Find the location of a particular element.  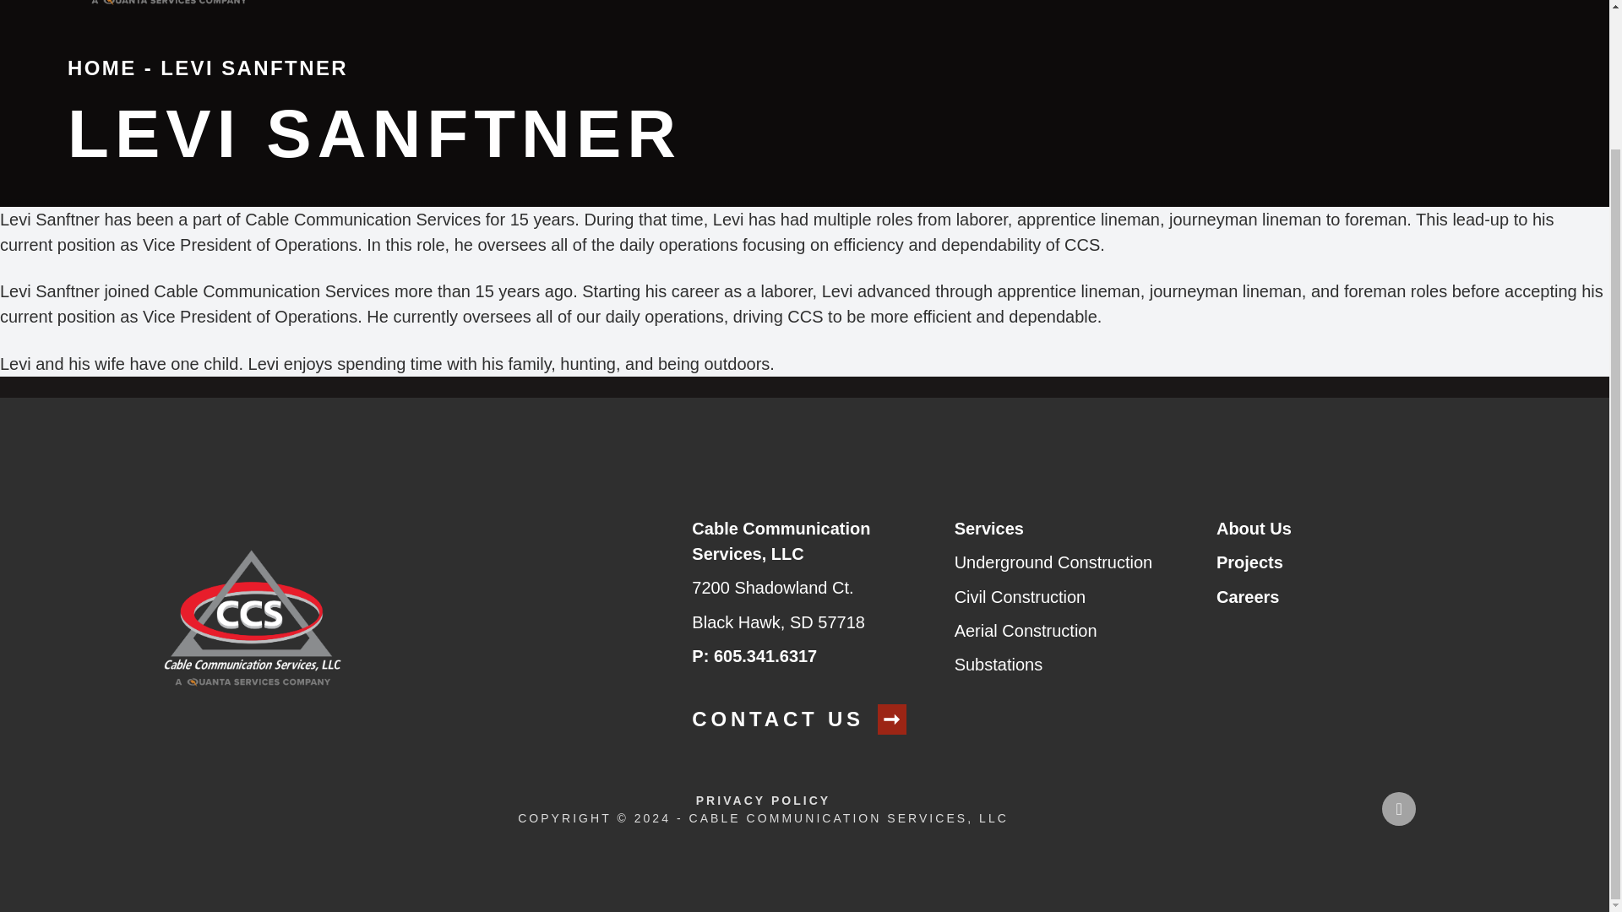

Back to Home is located at coordinates (169, 7).